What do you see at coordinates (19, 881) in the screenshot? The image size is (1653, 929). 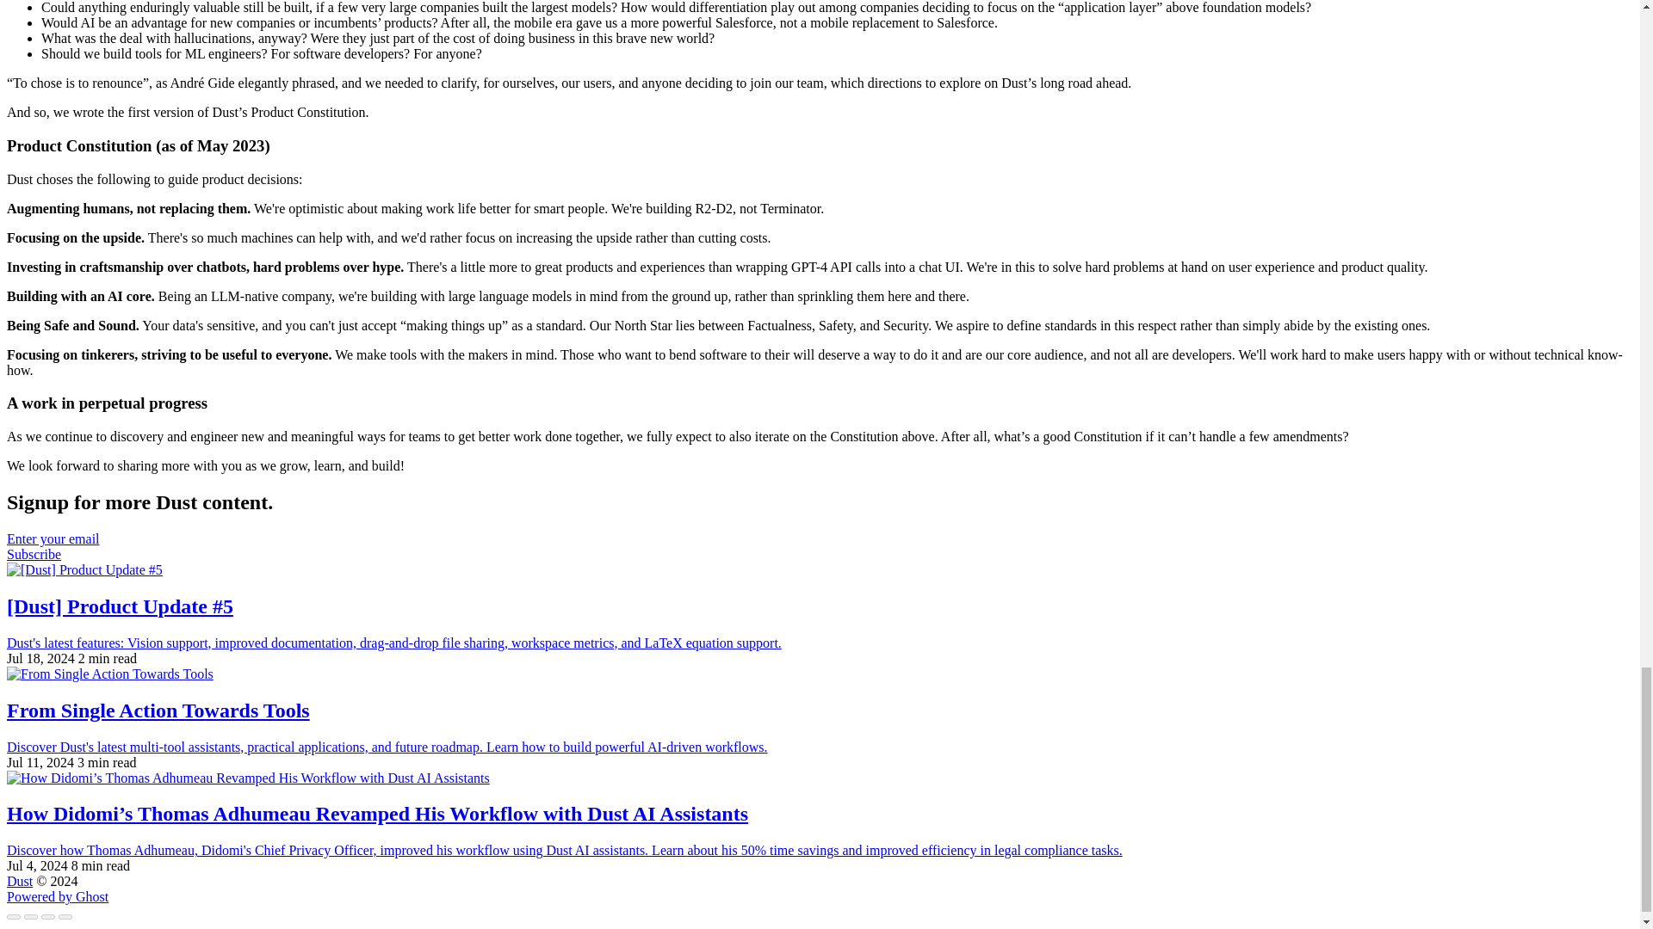 I see `Dust` at bounding box center [19, 881].